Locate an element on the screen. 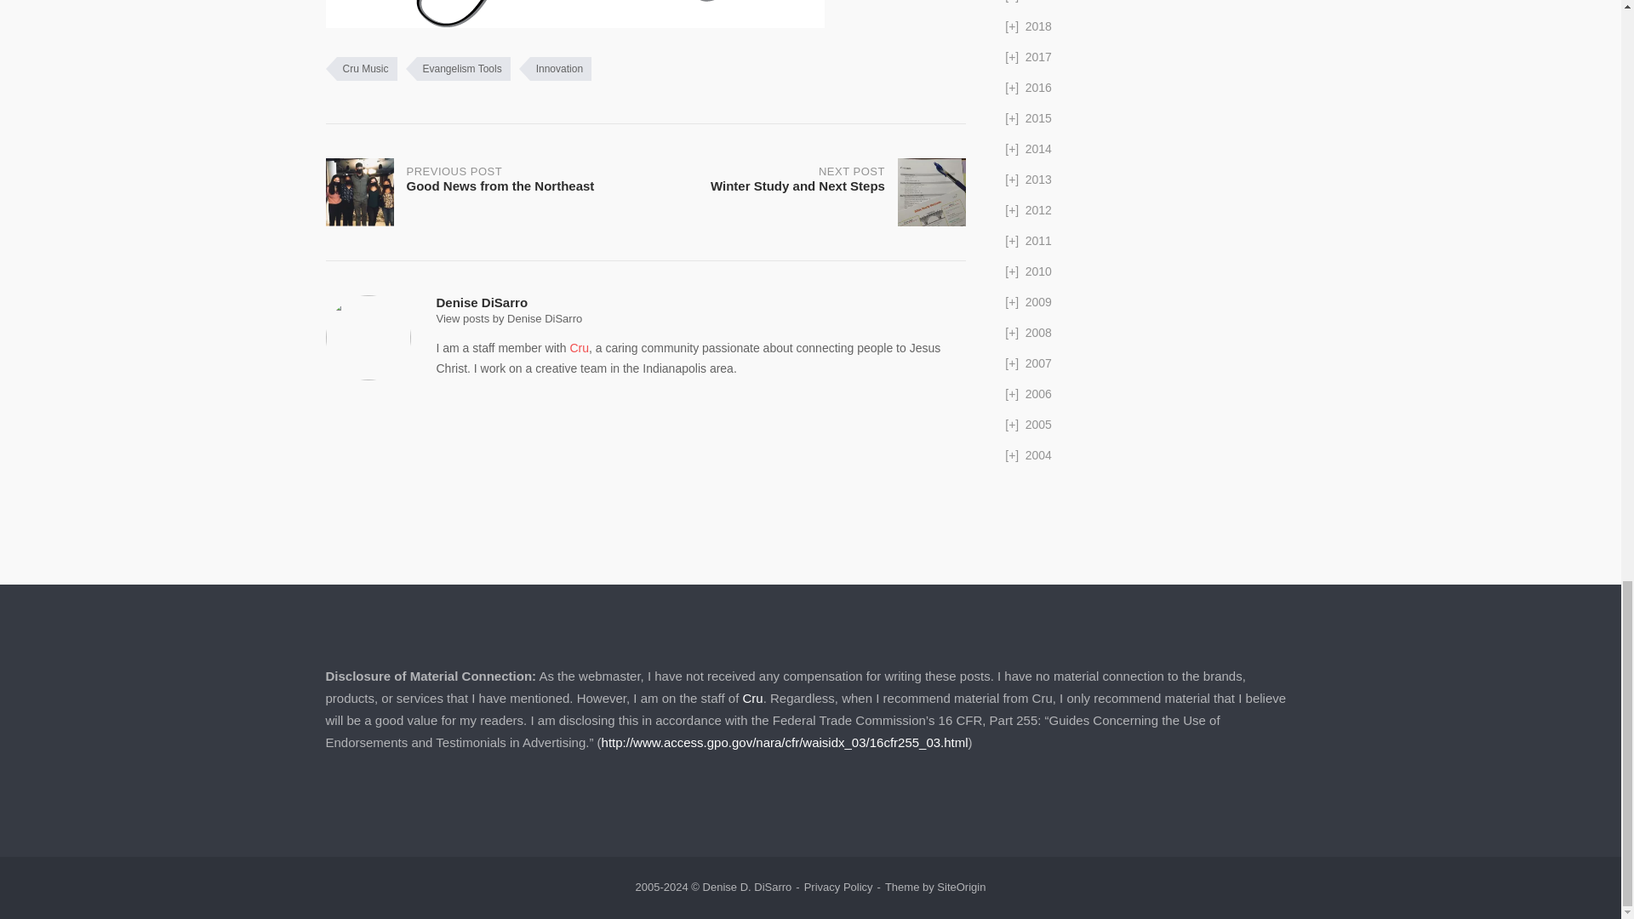 Image resolution: width=1634 pixels, height=919 pixels. Cru is located at coordinates (458, 68).